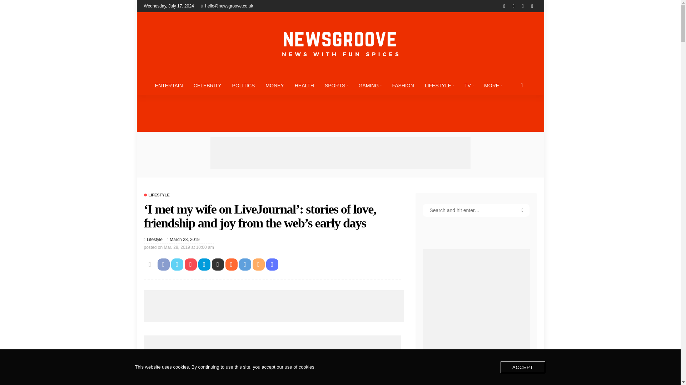  I want to click on CELEBRITY, so click(207, 85).